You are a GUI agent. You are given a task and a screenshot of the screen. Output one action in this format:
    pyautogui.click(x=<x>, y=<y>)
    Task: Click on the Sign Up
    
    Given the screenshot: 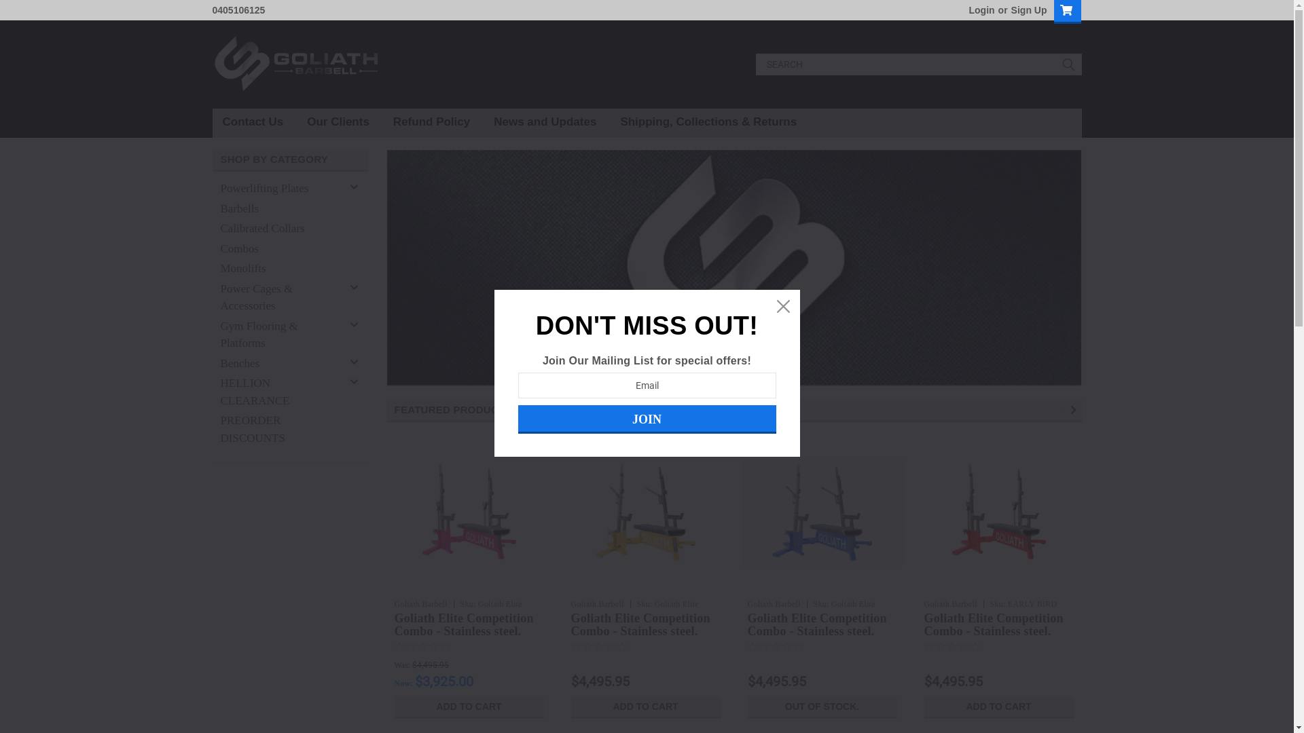 What is the action you would take?
    pyautogui.click(x=1028, y=10)
    